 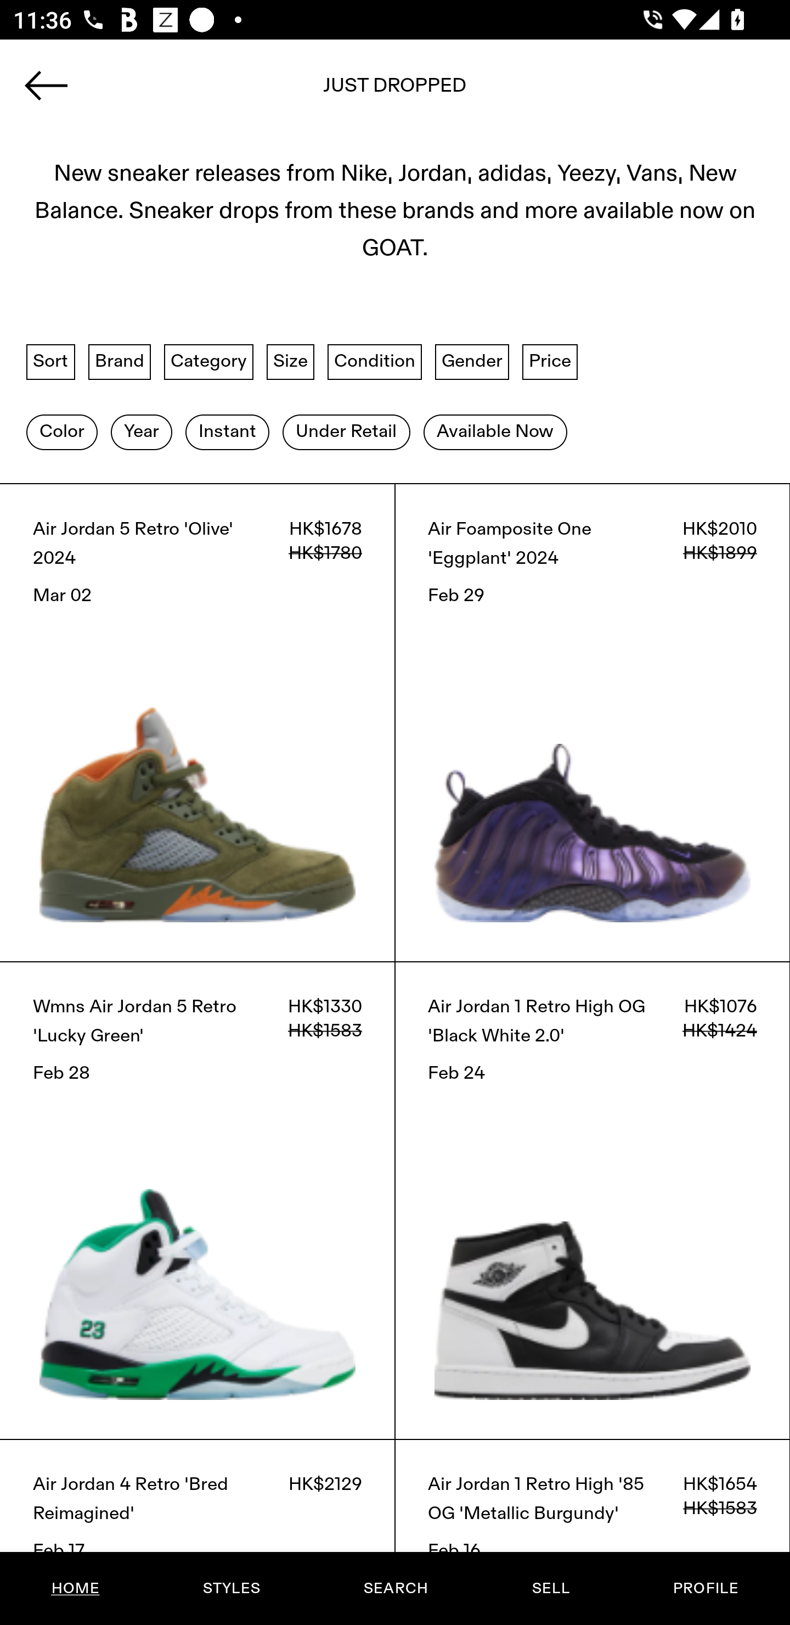 What do you see at coordinates (227, 431) in the screenshot?
I see `Instant` at bounding box center [227, 431].